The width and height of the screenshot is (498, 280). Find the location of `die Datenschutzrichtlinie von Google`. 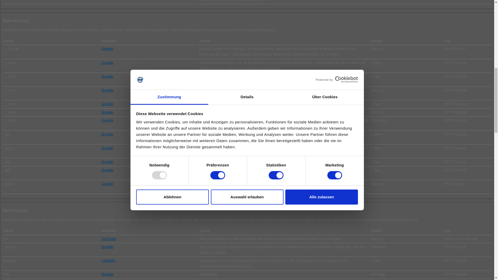

die Datenschutzrichtlinie von Google is located at coordinates (107, 90).